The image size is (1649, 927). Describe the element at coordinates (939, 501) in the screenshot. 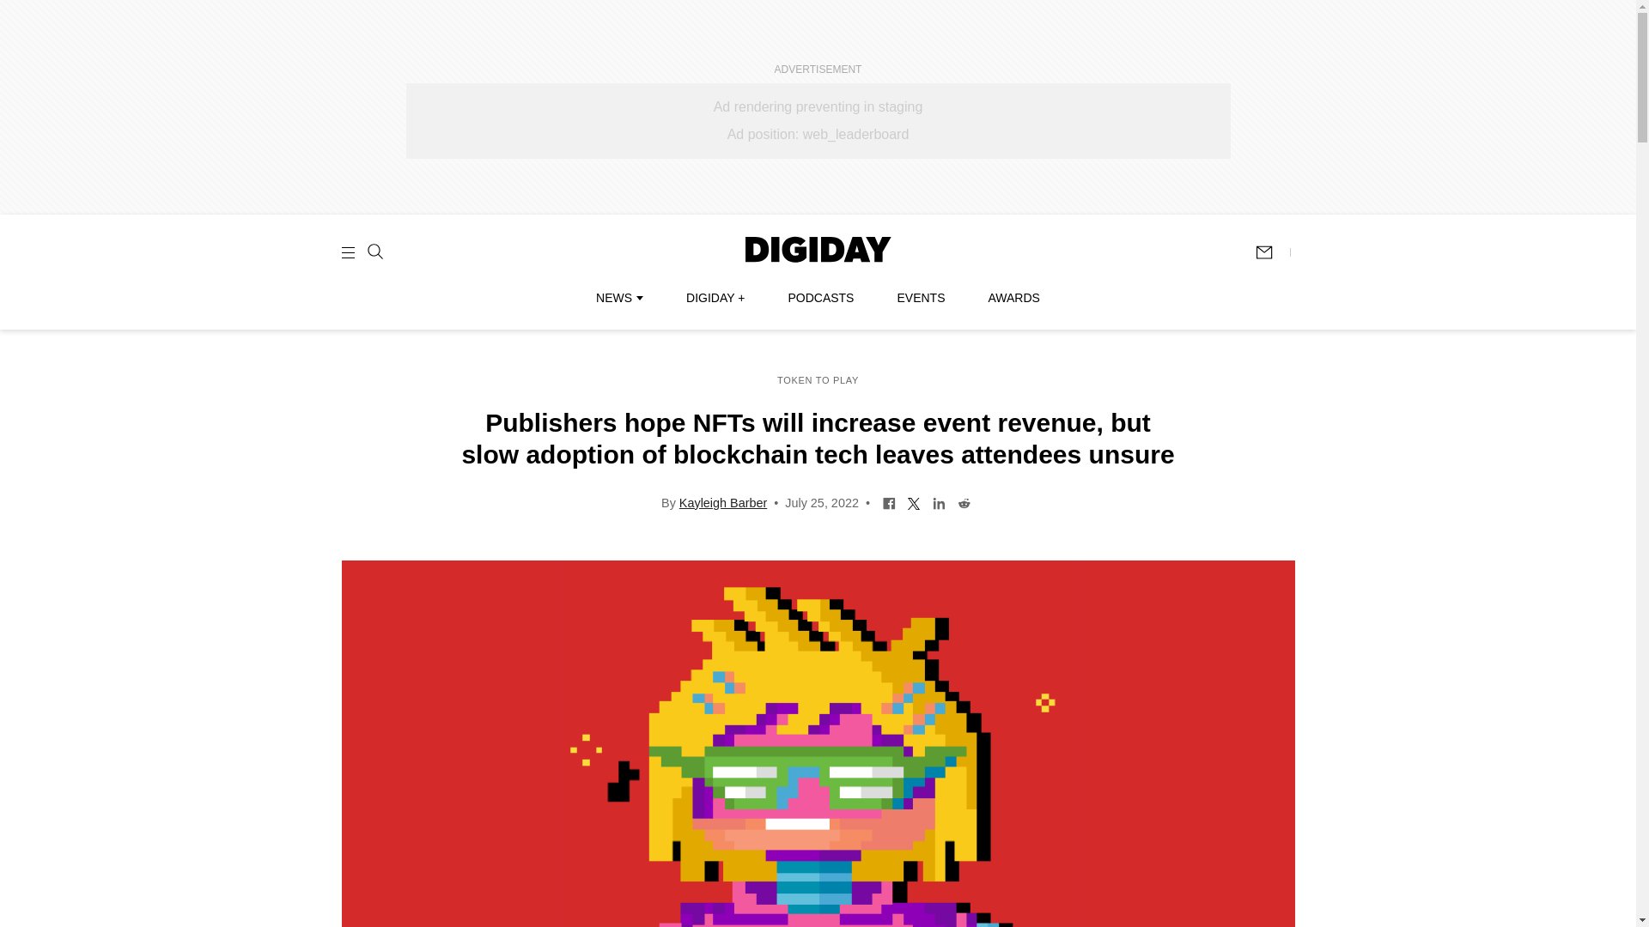

I see `Share on LinkedIn` at that location.